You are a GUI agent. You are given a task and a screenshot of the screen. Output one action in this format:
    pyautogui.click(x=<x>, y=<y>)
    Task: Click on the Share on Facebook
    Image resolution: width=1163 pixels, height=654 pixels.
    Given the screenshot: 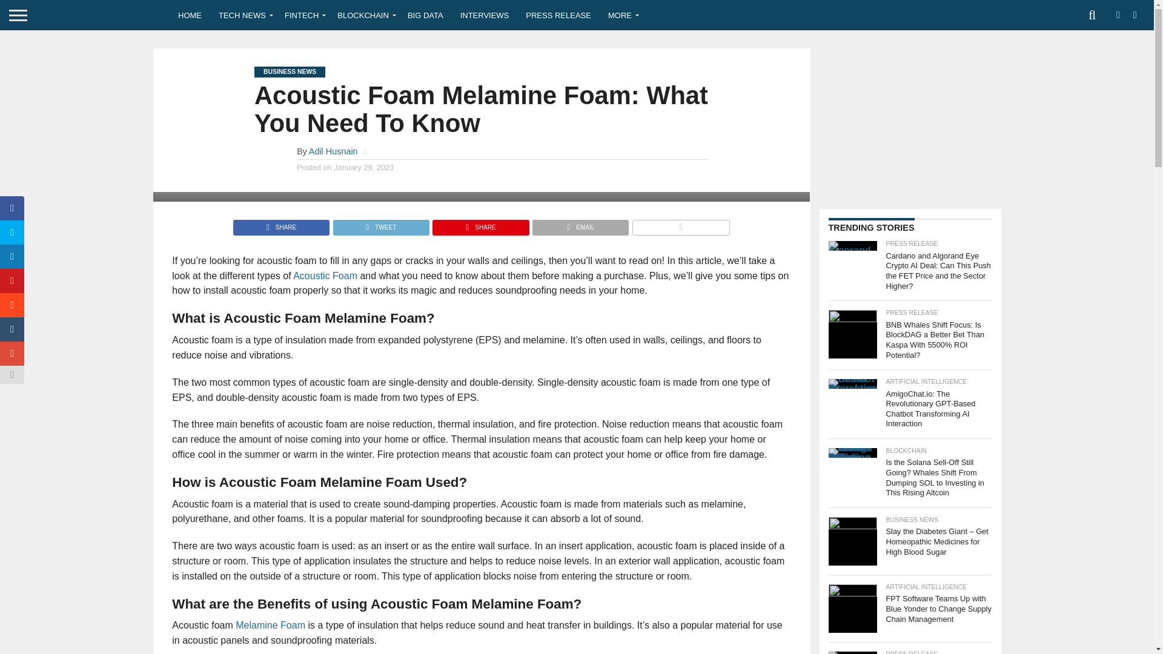 What is the action you would take?
    pyautogui.click(x=281, y=224)
    